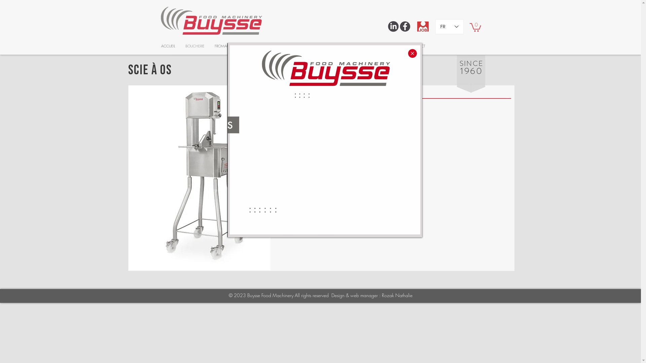 This screenshot has width=646, height=363. Describe the element at coordinates (417, 46) in the screenshot. I see `CONTACT` at that location.